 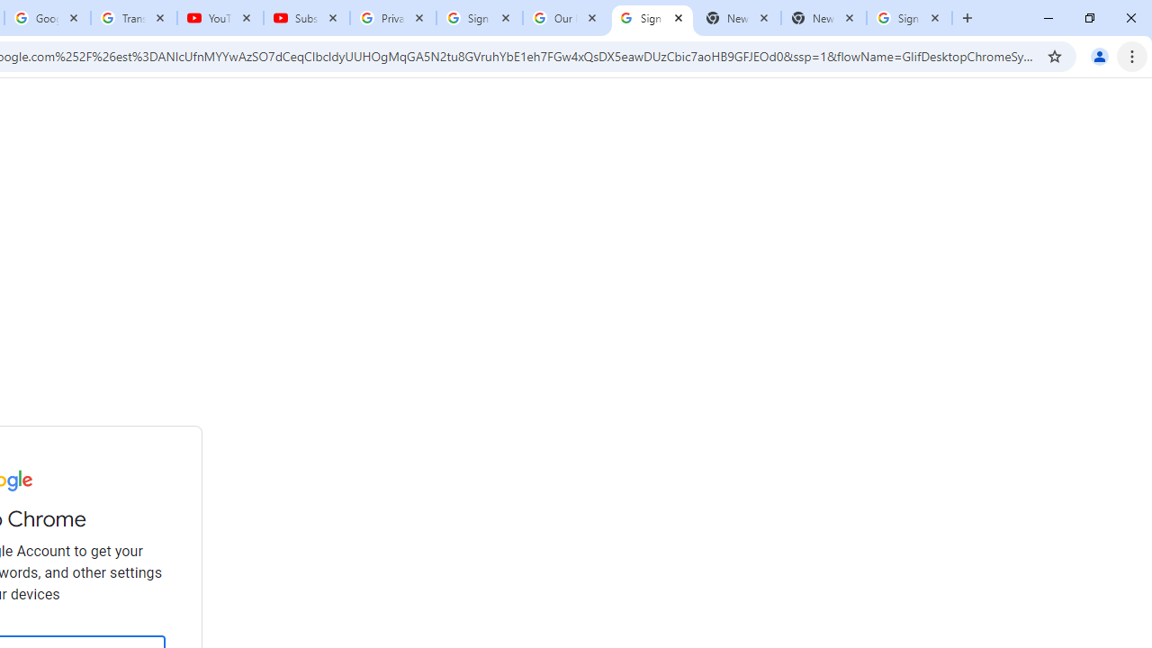 What do you see at coordinates (220, 18) in the screenshot?
I see `YouTube` at bounding box center [220, 18].